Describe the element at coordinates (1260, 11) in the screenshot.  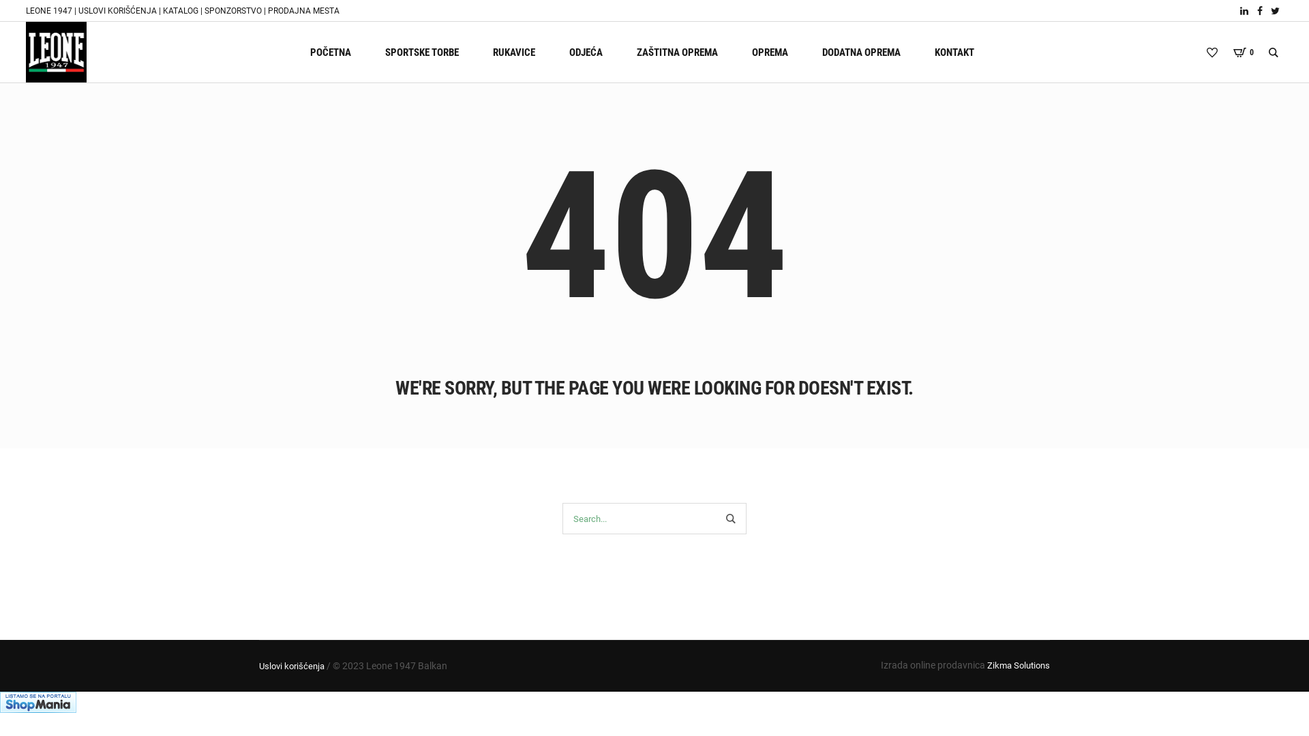
I see `Facebook` at that location.